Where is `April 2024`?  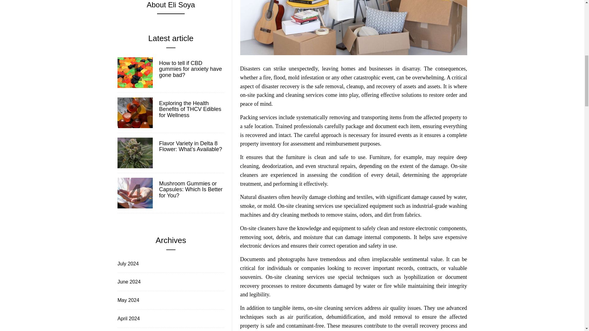
April 2024 is located at coordinates (128, 318).